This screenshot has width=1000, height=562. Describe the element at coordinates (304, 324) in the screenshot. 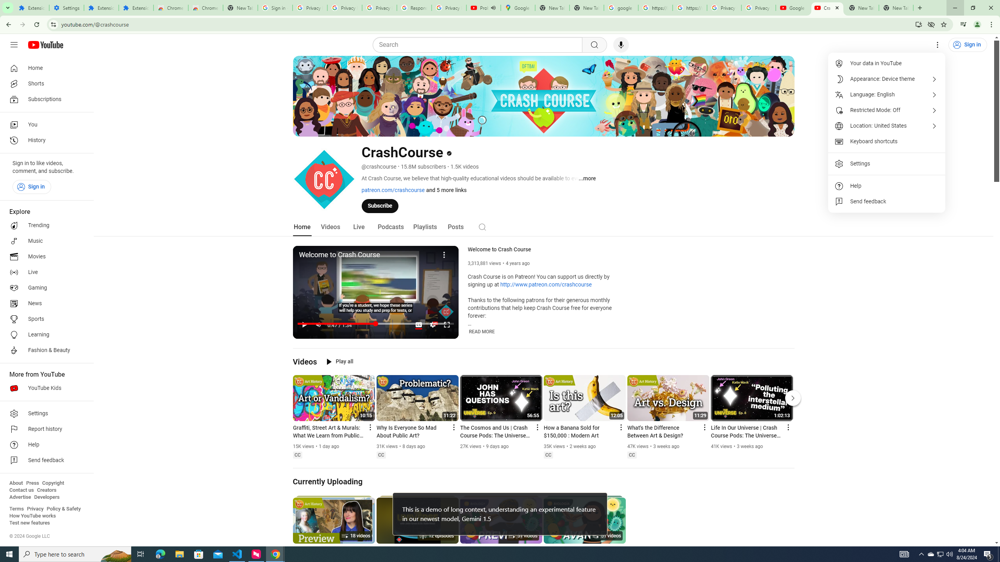

I see `Pause (k)` at that location.